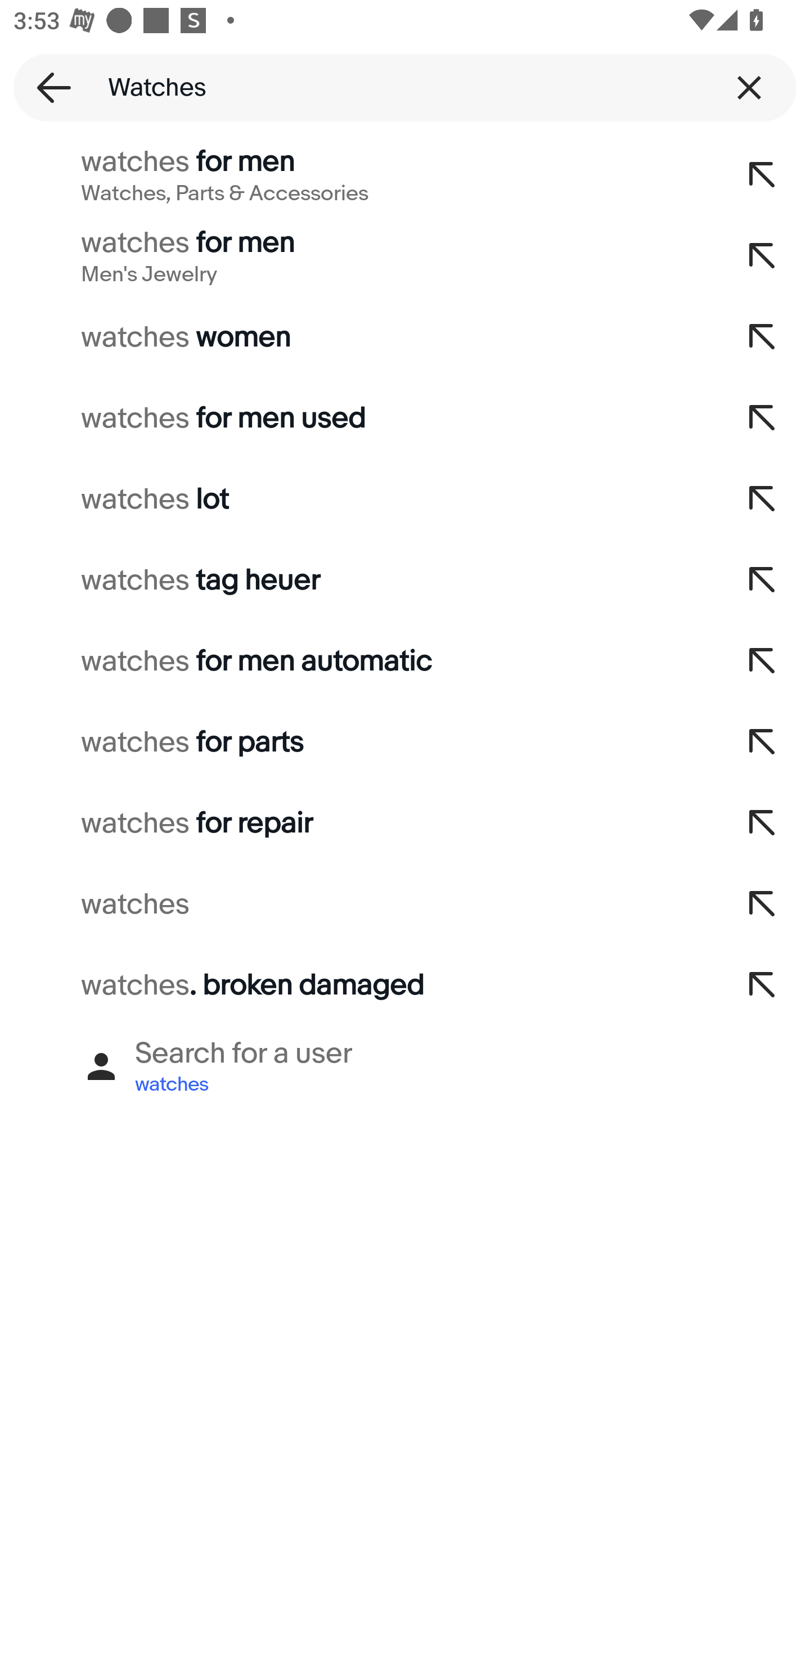  Describe the element at coordinates (749, 87) in the screenshot. I see `Clear query` at that location.